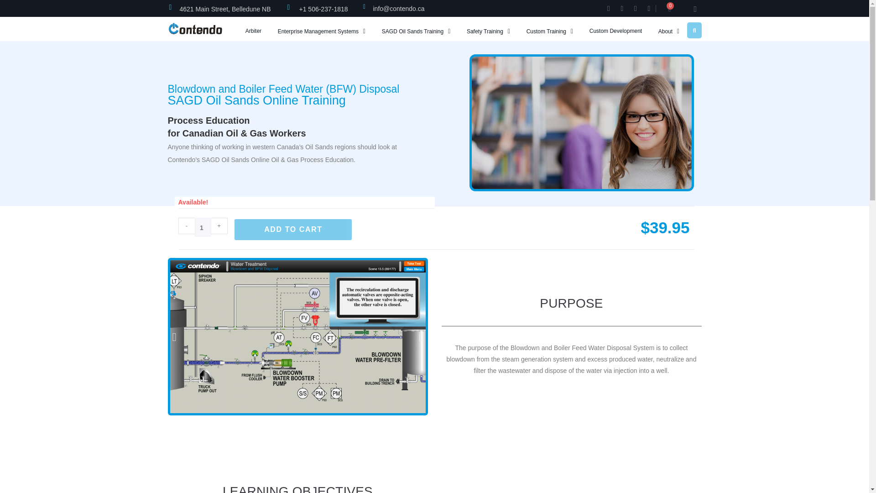 This screenshot has height=493, width=876. What do you see at coordinates (549, 31) in the screenshot?
I see `Custom Training` at bounding box center [549, 31].